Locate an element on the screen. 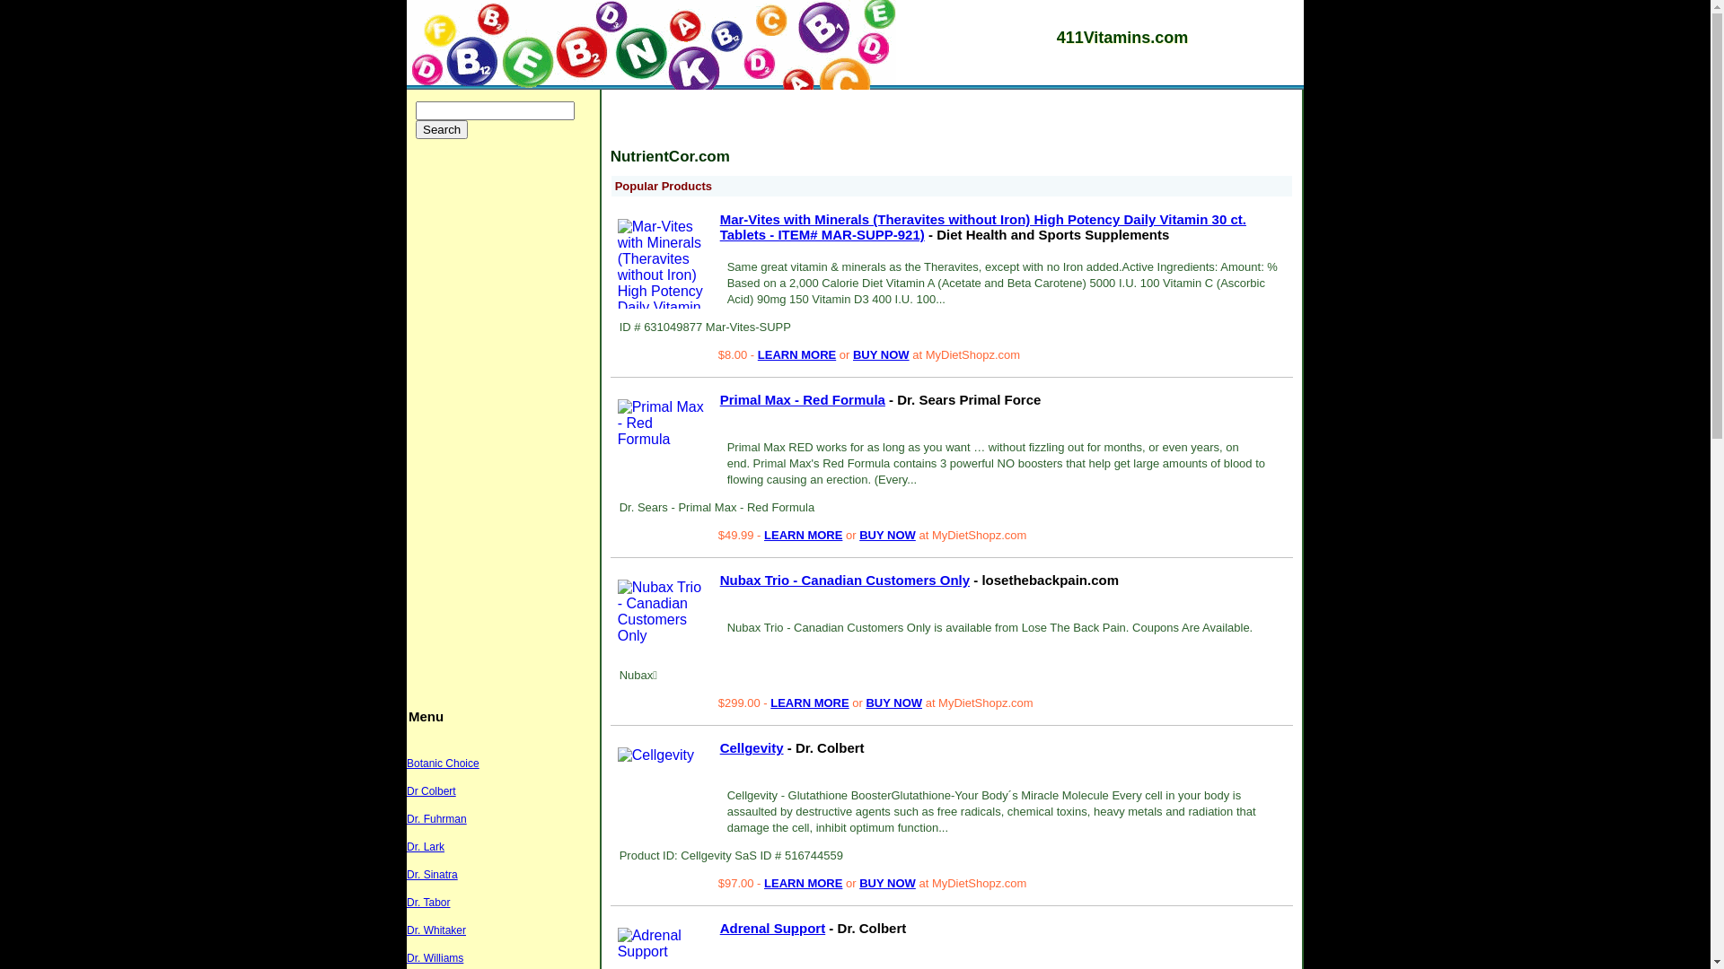 The width and height of the screenshot is (1724, 969). BUY NOW is located at coordinates (887, 535).